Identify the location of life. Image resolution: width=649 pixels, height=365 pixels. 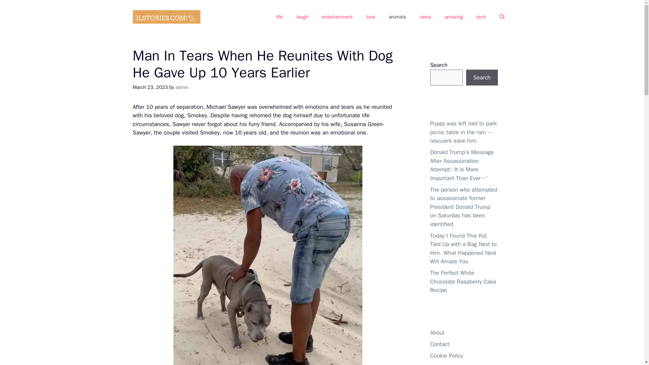
(279, 17).